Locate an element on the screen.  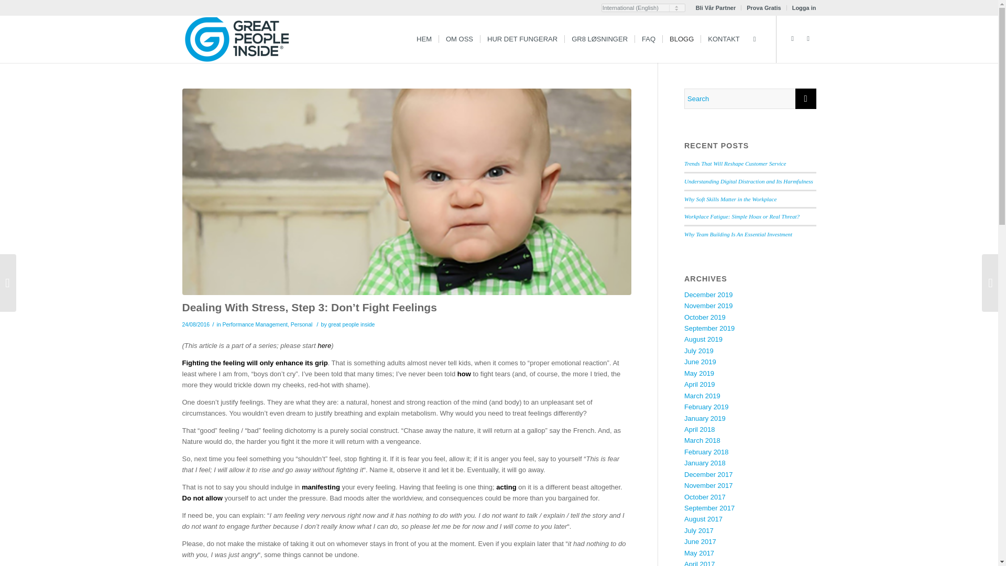
Posts by great people inside is located at coordinates (352, 324).